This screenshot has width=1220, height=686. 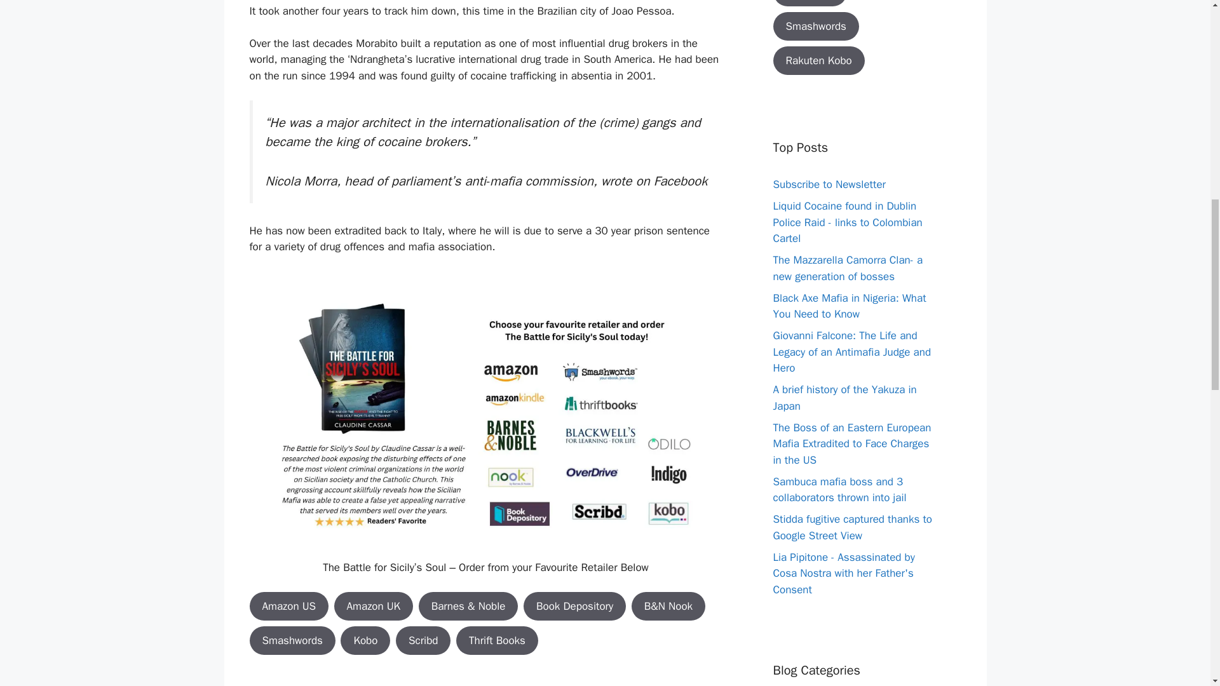 I want to click on Scroll back to top, so click(x=1179, y=603).